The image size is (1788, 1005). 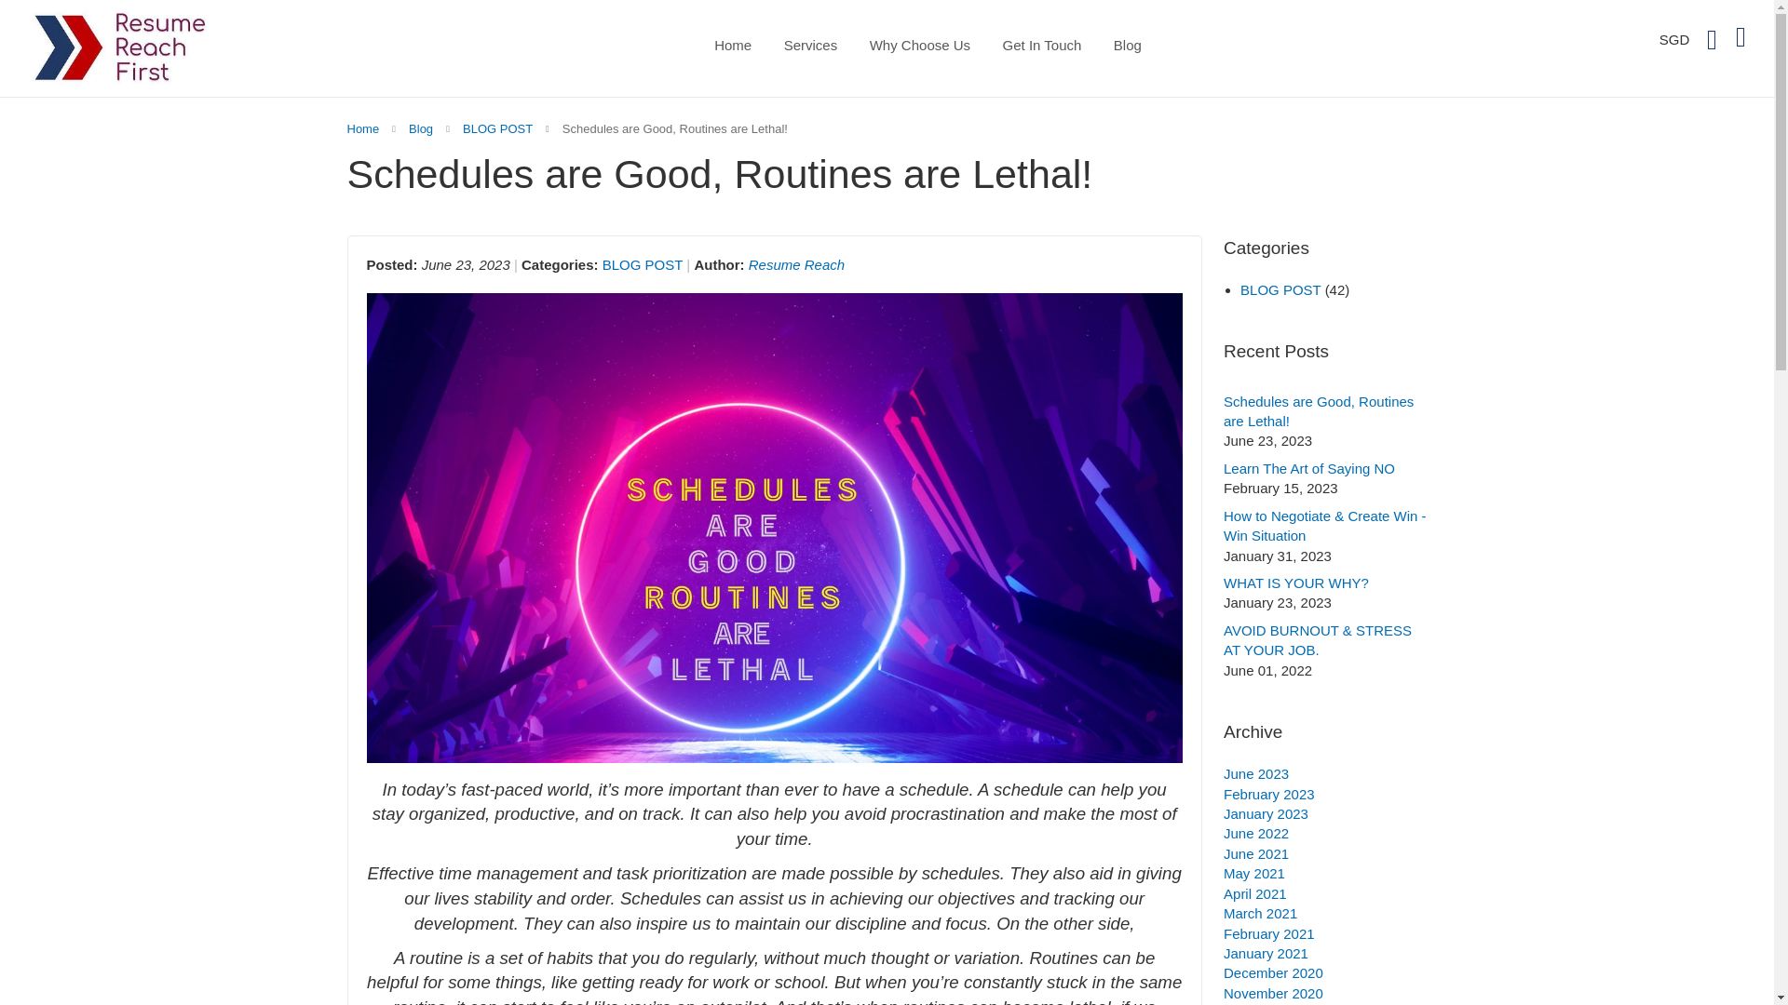 What do you see at coordinates (499, 128) in the screenshot?
I see `BLOG POST` at bounding box center [499, 128].